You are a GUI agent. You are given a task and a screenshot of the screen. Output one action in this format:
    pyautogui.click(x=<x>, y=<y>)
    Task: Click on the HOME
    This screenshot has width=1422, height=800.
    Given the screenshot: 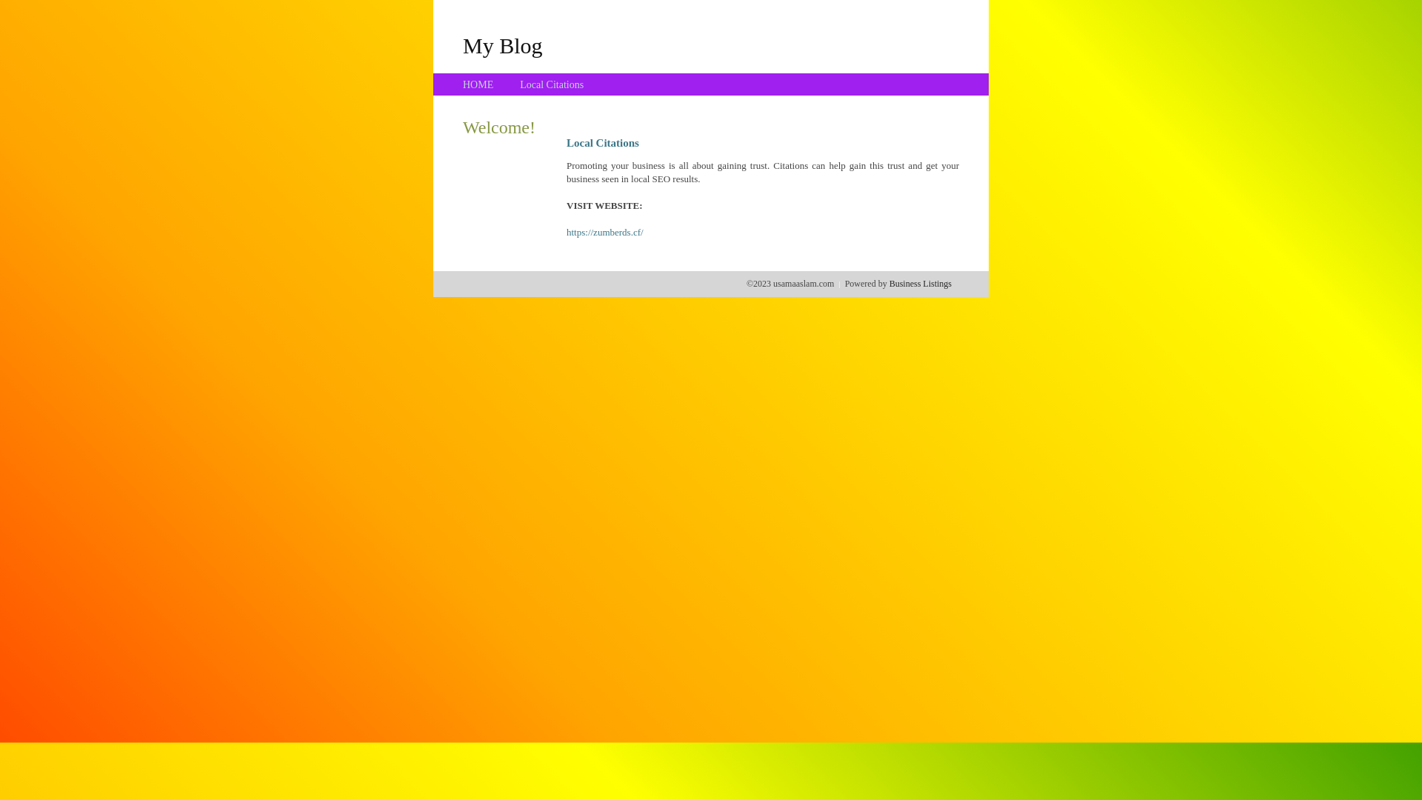 What is the action you would take?
    pyautogui.click(x=478, y=84)
    